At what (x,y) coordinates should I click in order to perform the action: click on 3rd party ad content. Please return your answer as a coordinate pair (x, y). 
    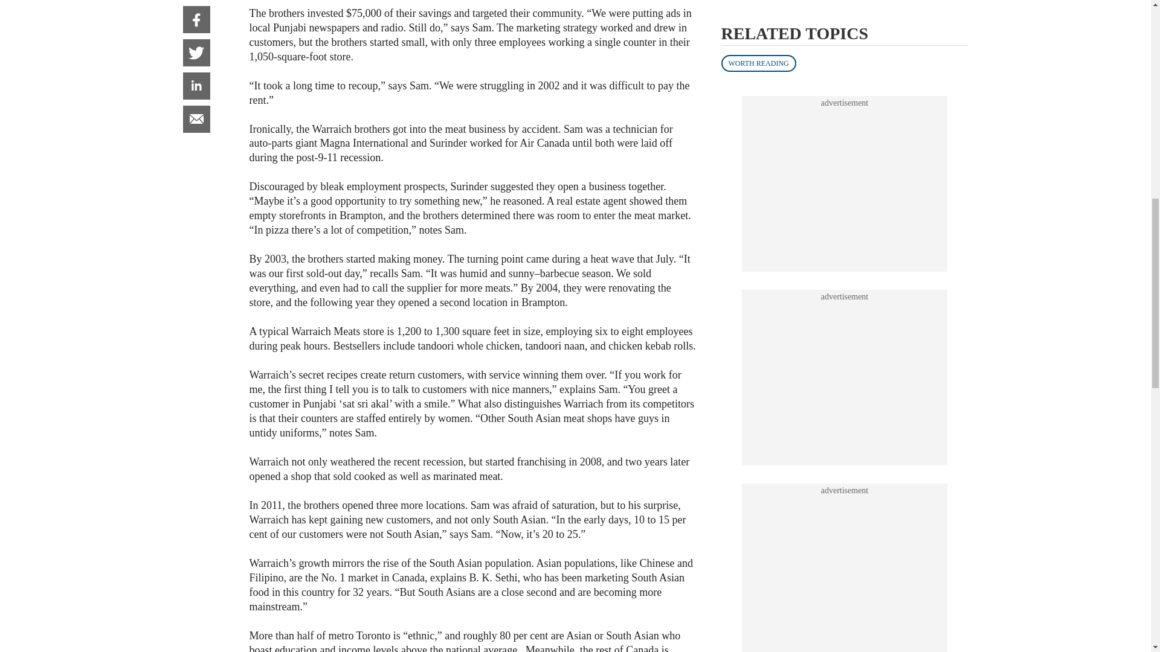
    Looking at the image, I should click on (845, 145).